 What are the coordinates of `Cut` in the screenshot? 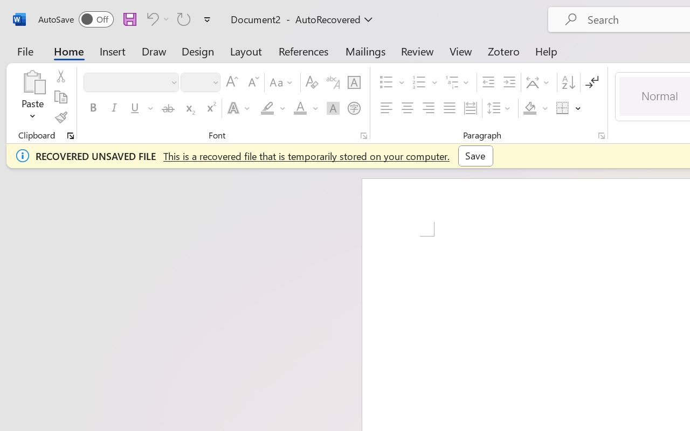 It's located at (60, 76).